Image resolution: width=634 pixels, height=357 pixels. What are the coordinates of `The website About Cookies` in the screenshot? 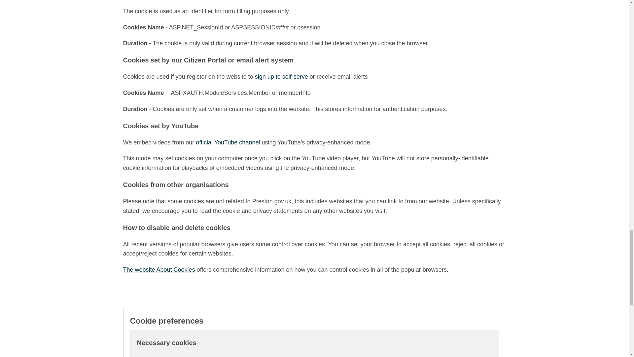 It's located at (158, 270).